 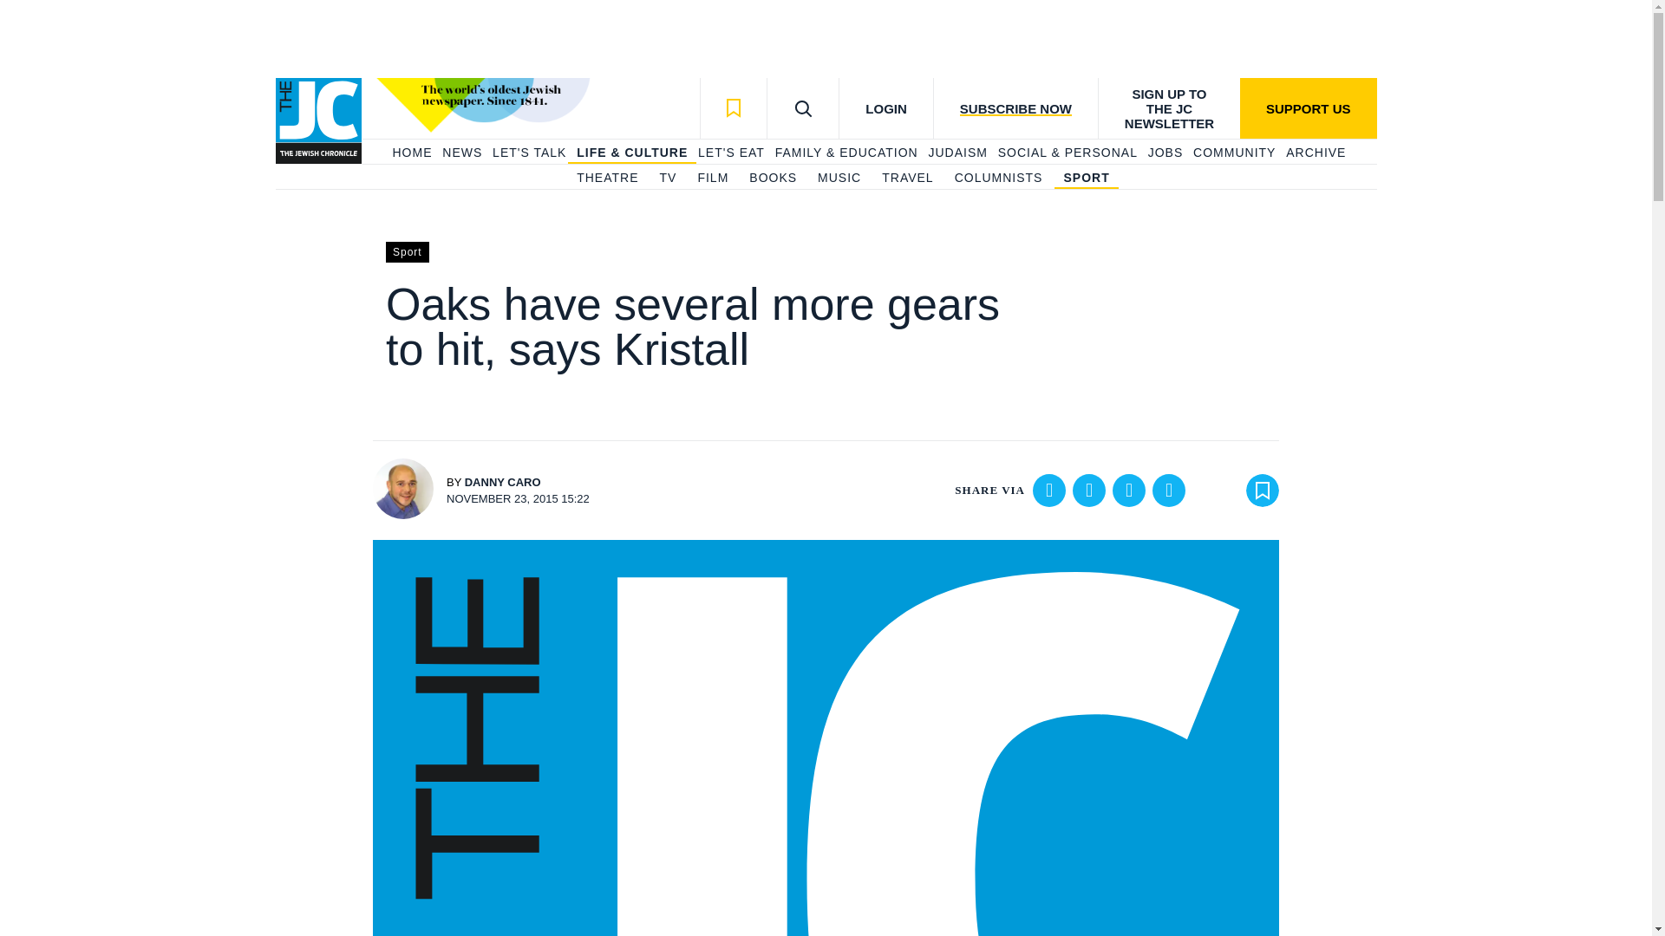 What do you see at coordinates (774, 179) in the screenshot?
I see `BOOKS` at bounding box center [774, 179].